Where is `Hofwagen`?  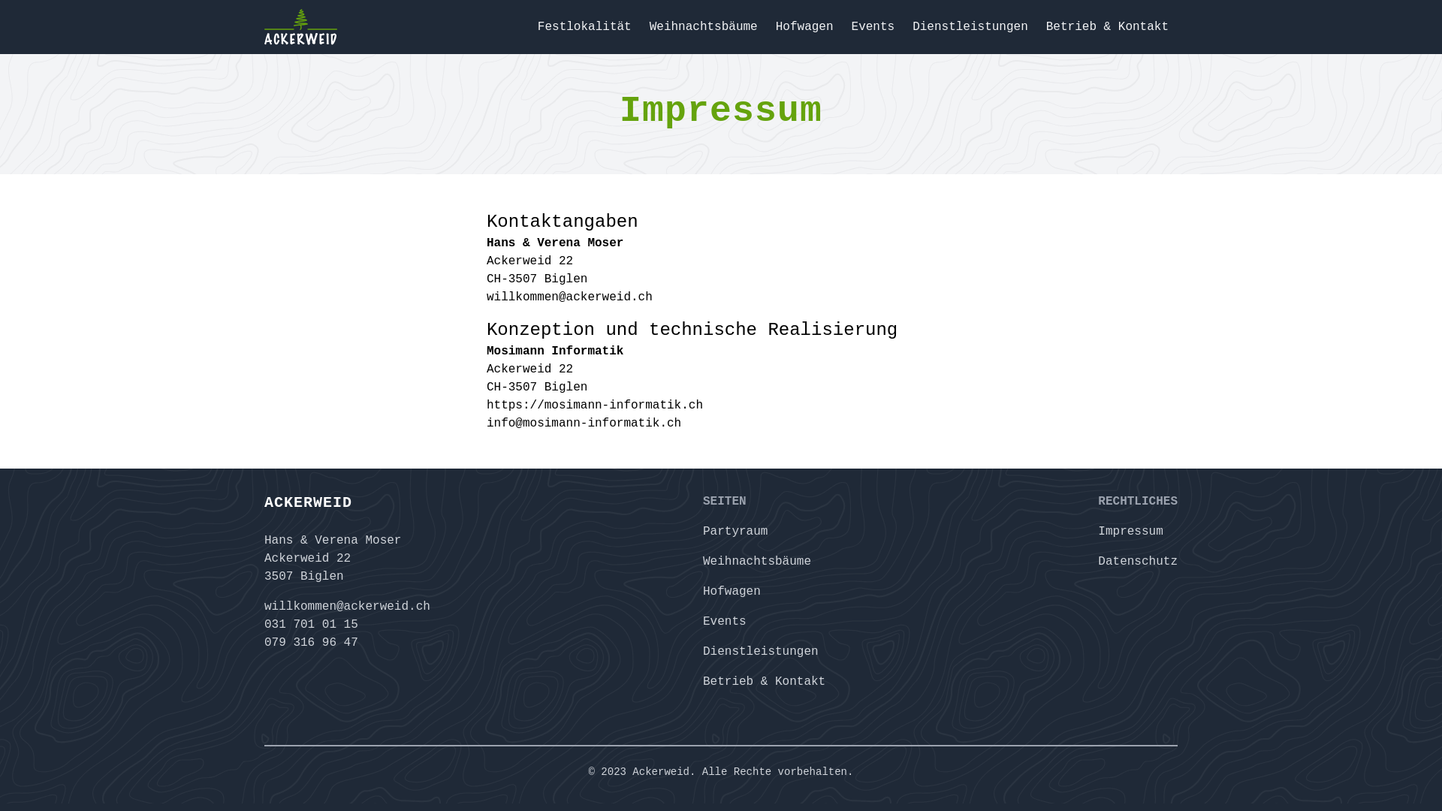 Hofwagen is located at coordinates (805, 27).